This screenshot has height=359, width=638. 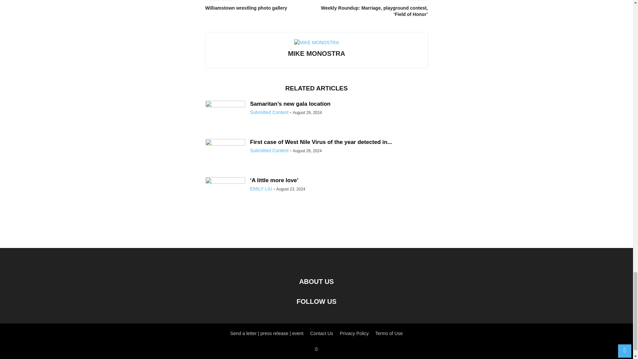 What do you see at coordinates (261, 189) in the screenshot?
I see `EMILY LIU` at bounding box center [261, 189].